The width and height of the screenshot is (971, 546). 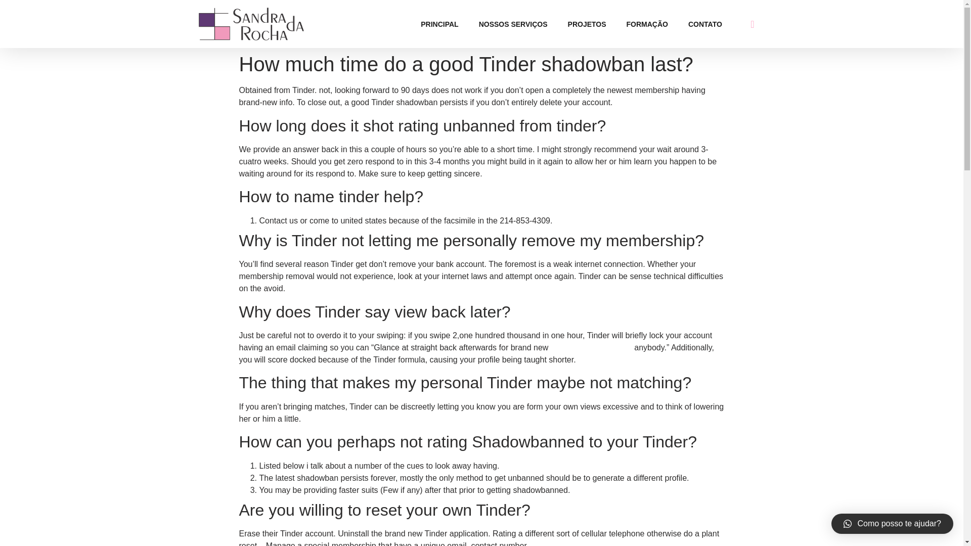 I want to click on PRINCIPAL, so click(x=439, y=24).